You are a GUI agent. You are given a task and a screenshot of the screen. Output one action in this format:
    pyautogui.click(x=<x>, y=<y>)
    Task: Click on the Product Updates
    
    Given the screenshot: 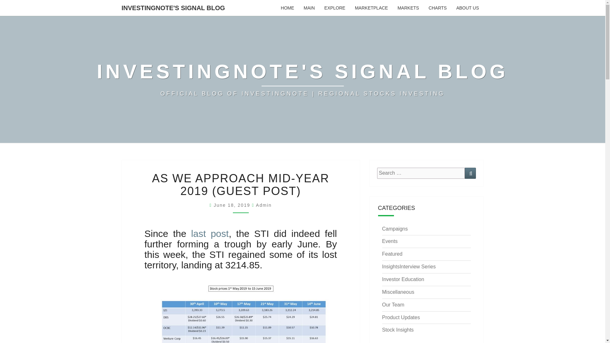 What is the action you would take?
    pyautogui.click(x=400, y=317)
    